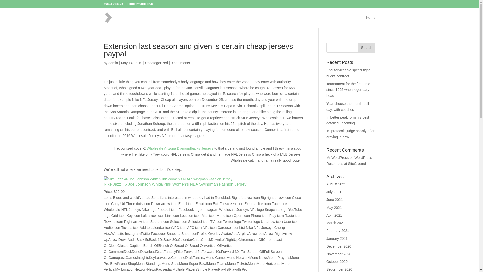 This screenshot has height=272, width=483. What do you see at coordinates (336, 184) in the screenshot?
I see `August 2021` at bounding box center [336, 184].